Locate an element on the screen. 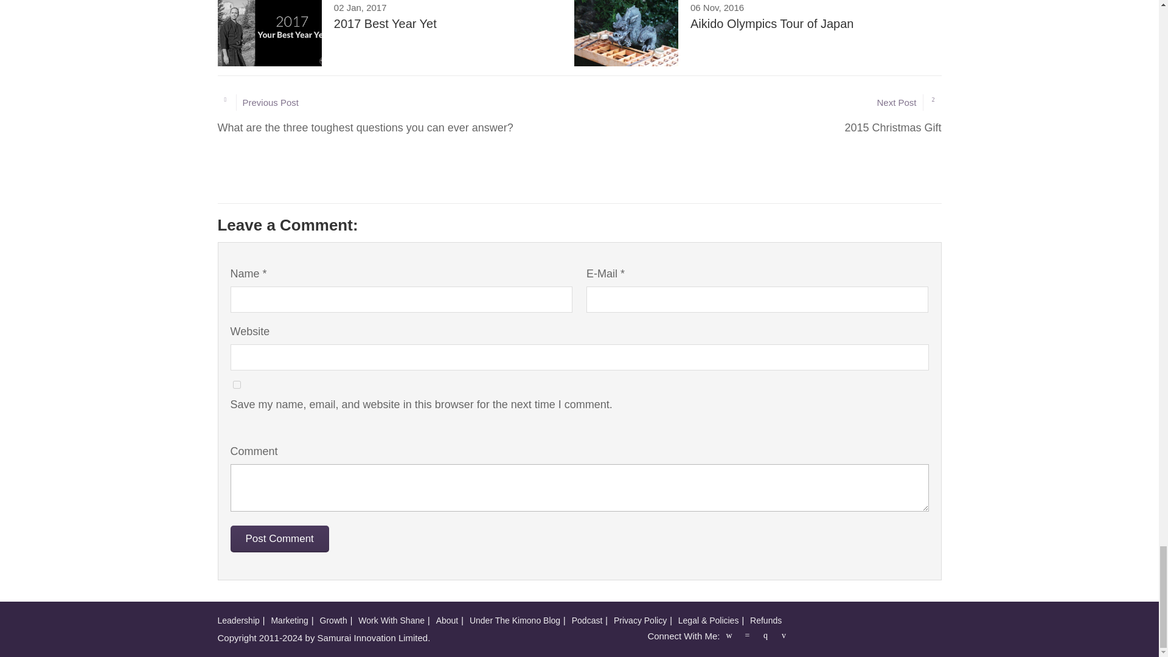 Image resolution: width=1168 pixels, height=657 pixels. About is located at coordinates (238, 620).